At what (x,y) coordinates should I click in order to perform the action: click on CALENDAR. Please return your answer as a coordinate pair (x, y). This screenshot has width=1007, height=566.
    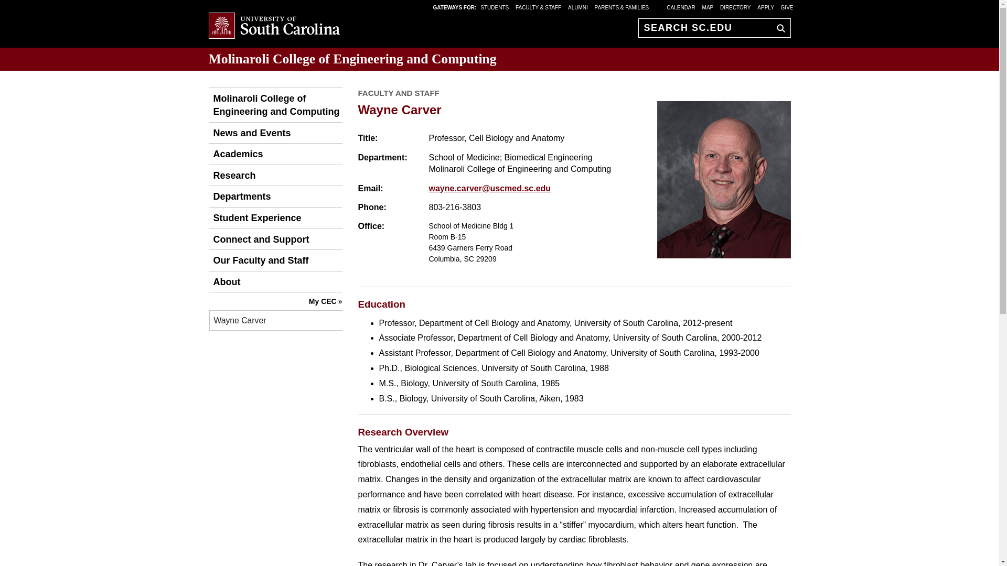
    Looking at the image, I should click on (681, 7).